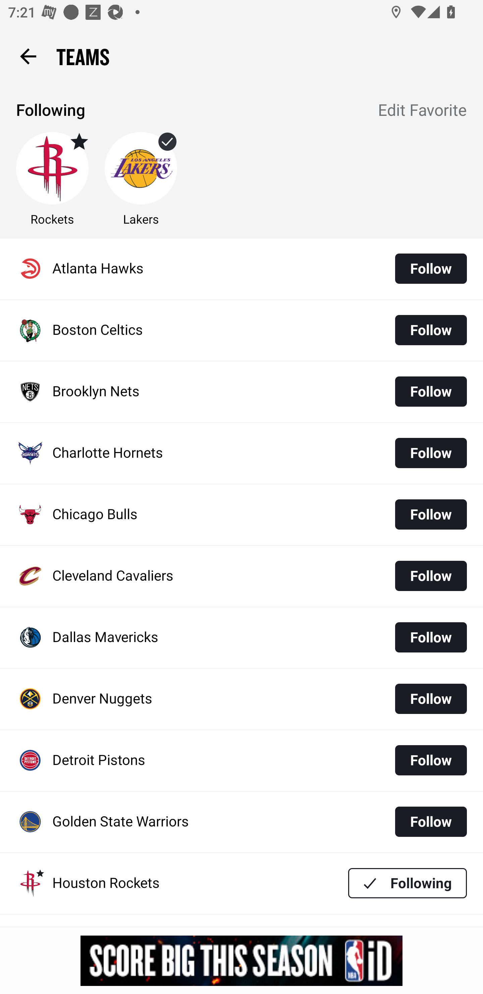 This screenshot has width=483, height=994. What do you see at coordinates (241, 515) in the screenshot?
I see `Chicago Bulls Follow` at bounding box center [241, 515].